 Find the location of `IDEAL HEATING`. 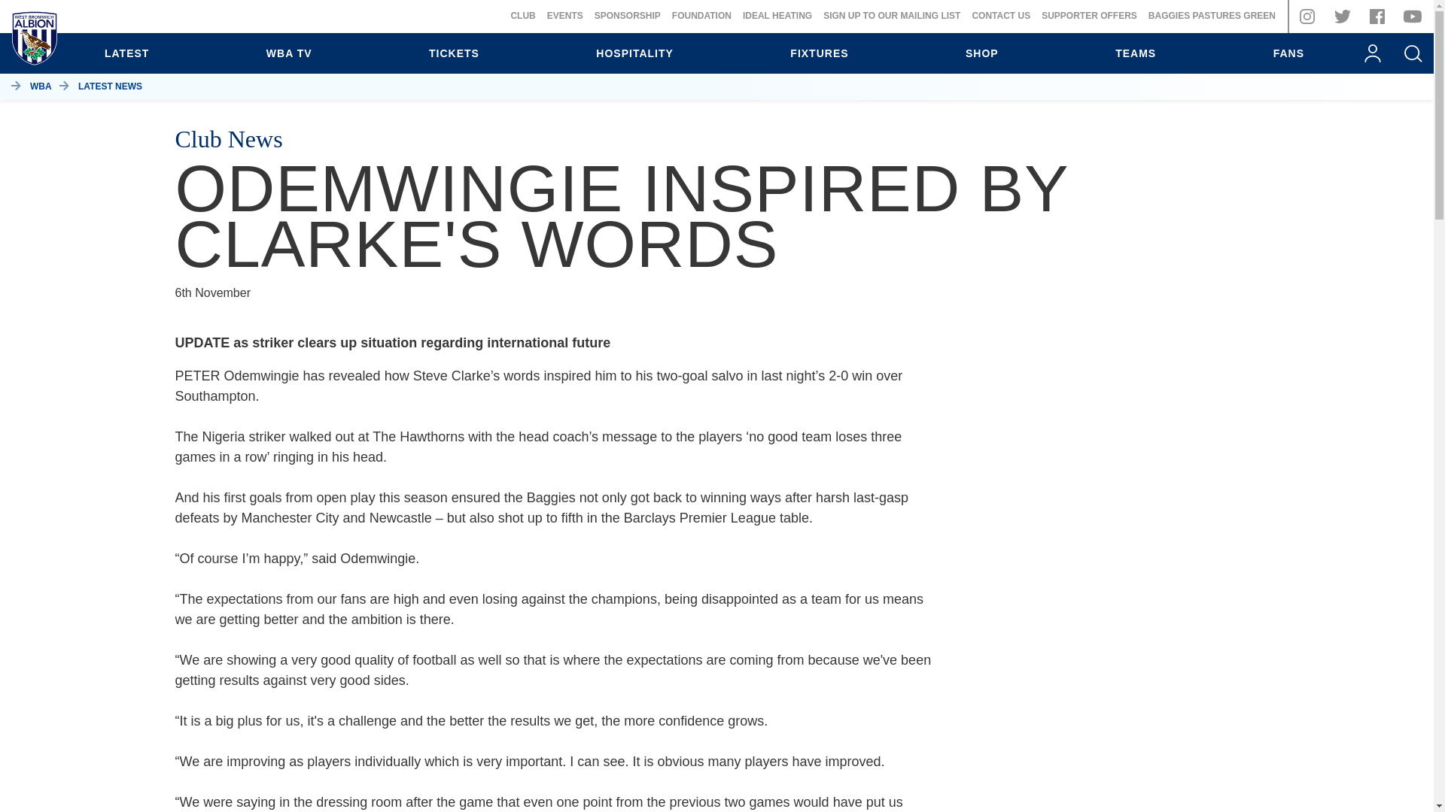

IDEAL HEATING is located at coordinates (777, 16).